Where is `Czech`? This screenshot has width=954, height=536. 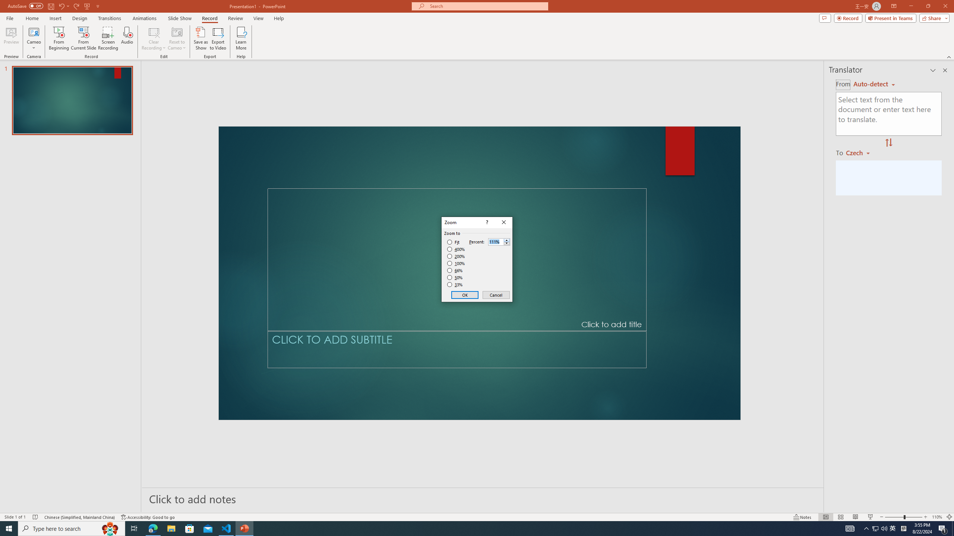 Czech is located at coordinates (861, 152).